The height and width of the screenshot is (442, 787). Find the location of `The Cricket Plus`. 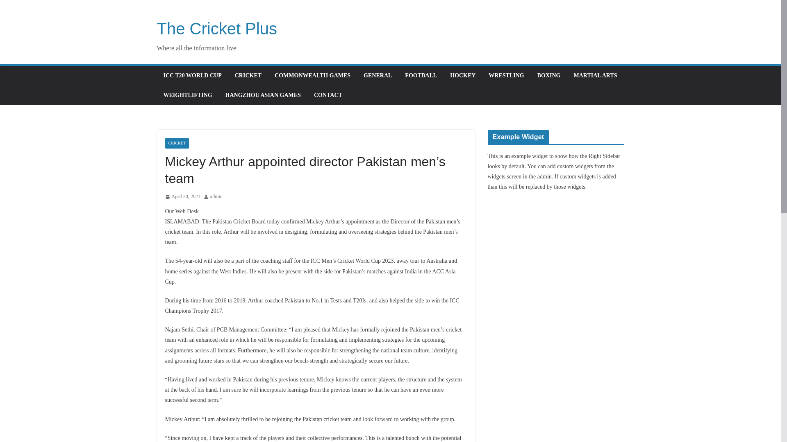

The Cricket Plus is located at coordinates (216, 28).